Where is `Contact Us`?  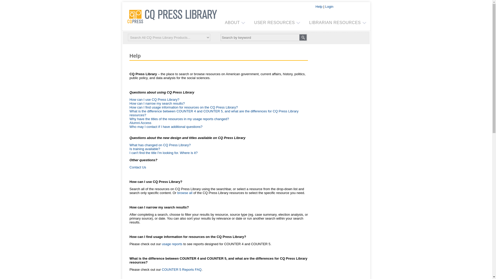
Contact Us is located at coordinates (137, 167).